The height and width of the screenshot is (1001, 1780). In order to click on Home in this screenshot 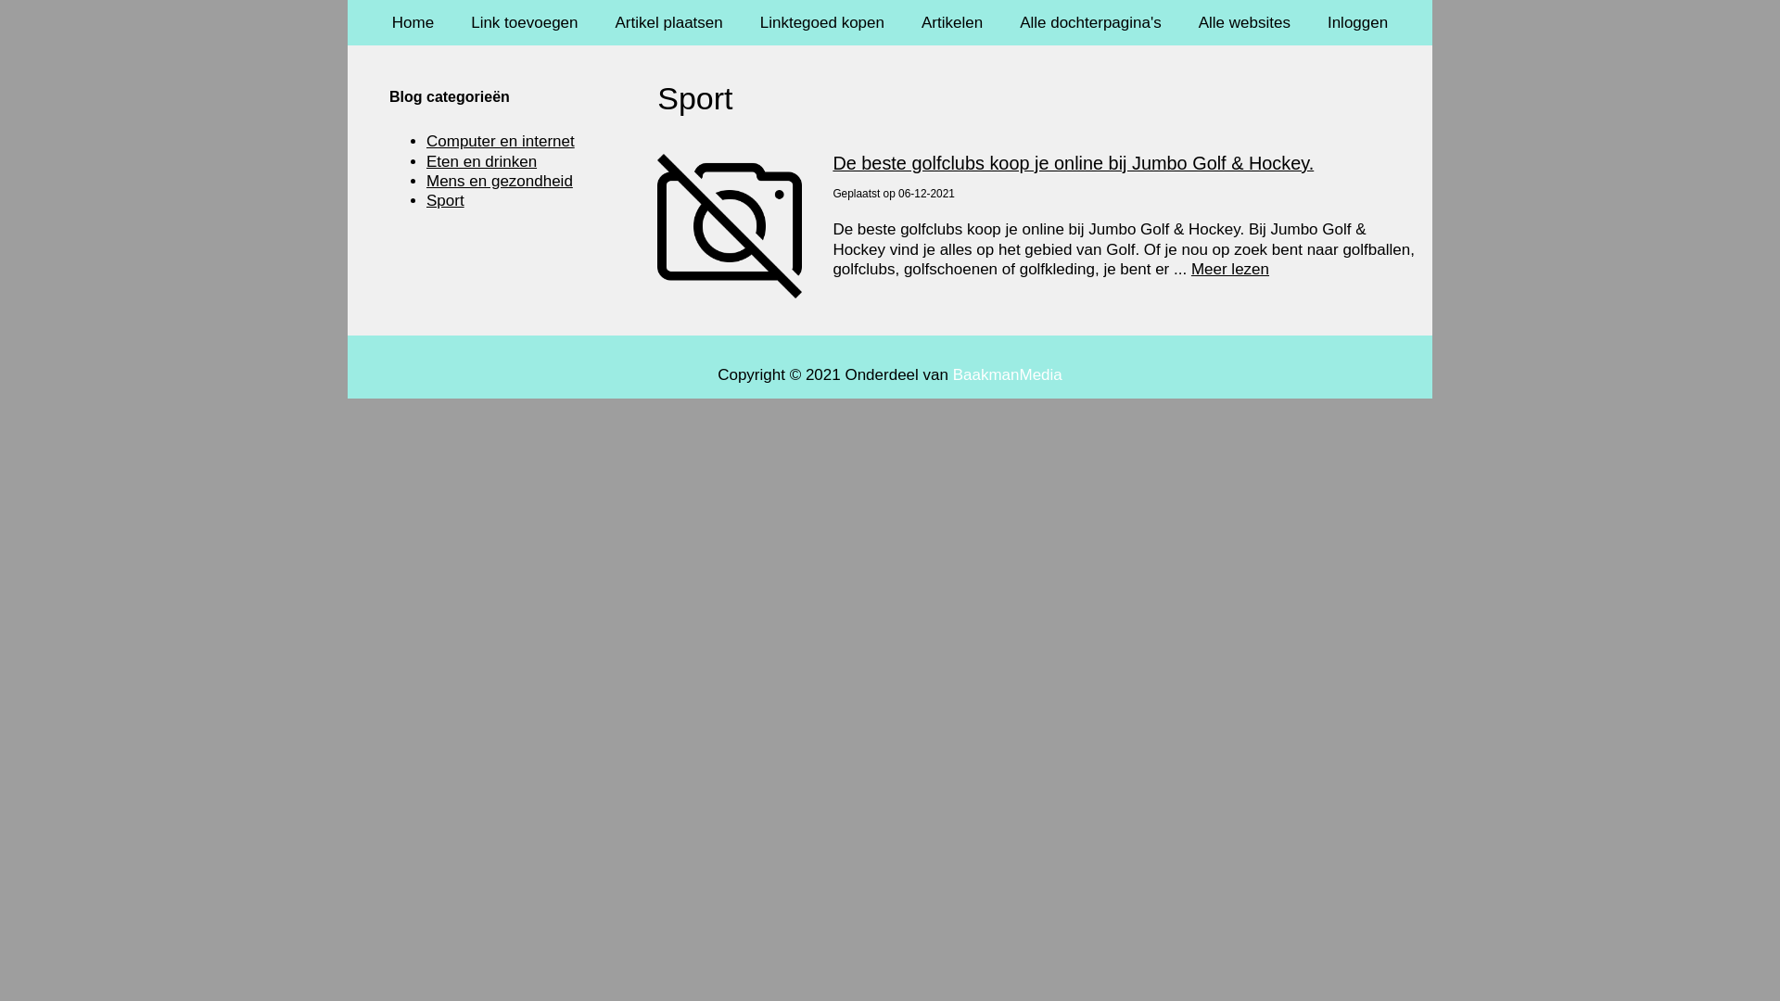, I will do `click(413, 22)`.